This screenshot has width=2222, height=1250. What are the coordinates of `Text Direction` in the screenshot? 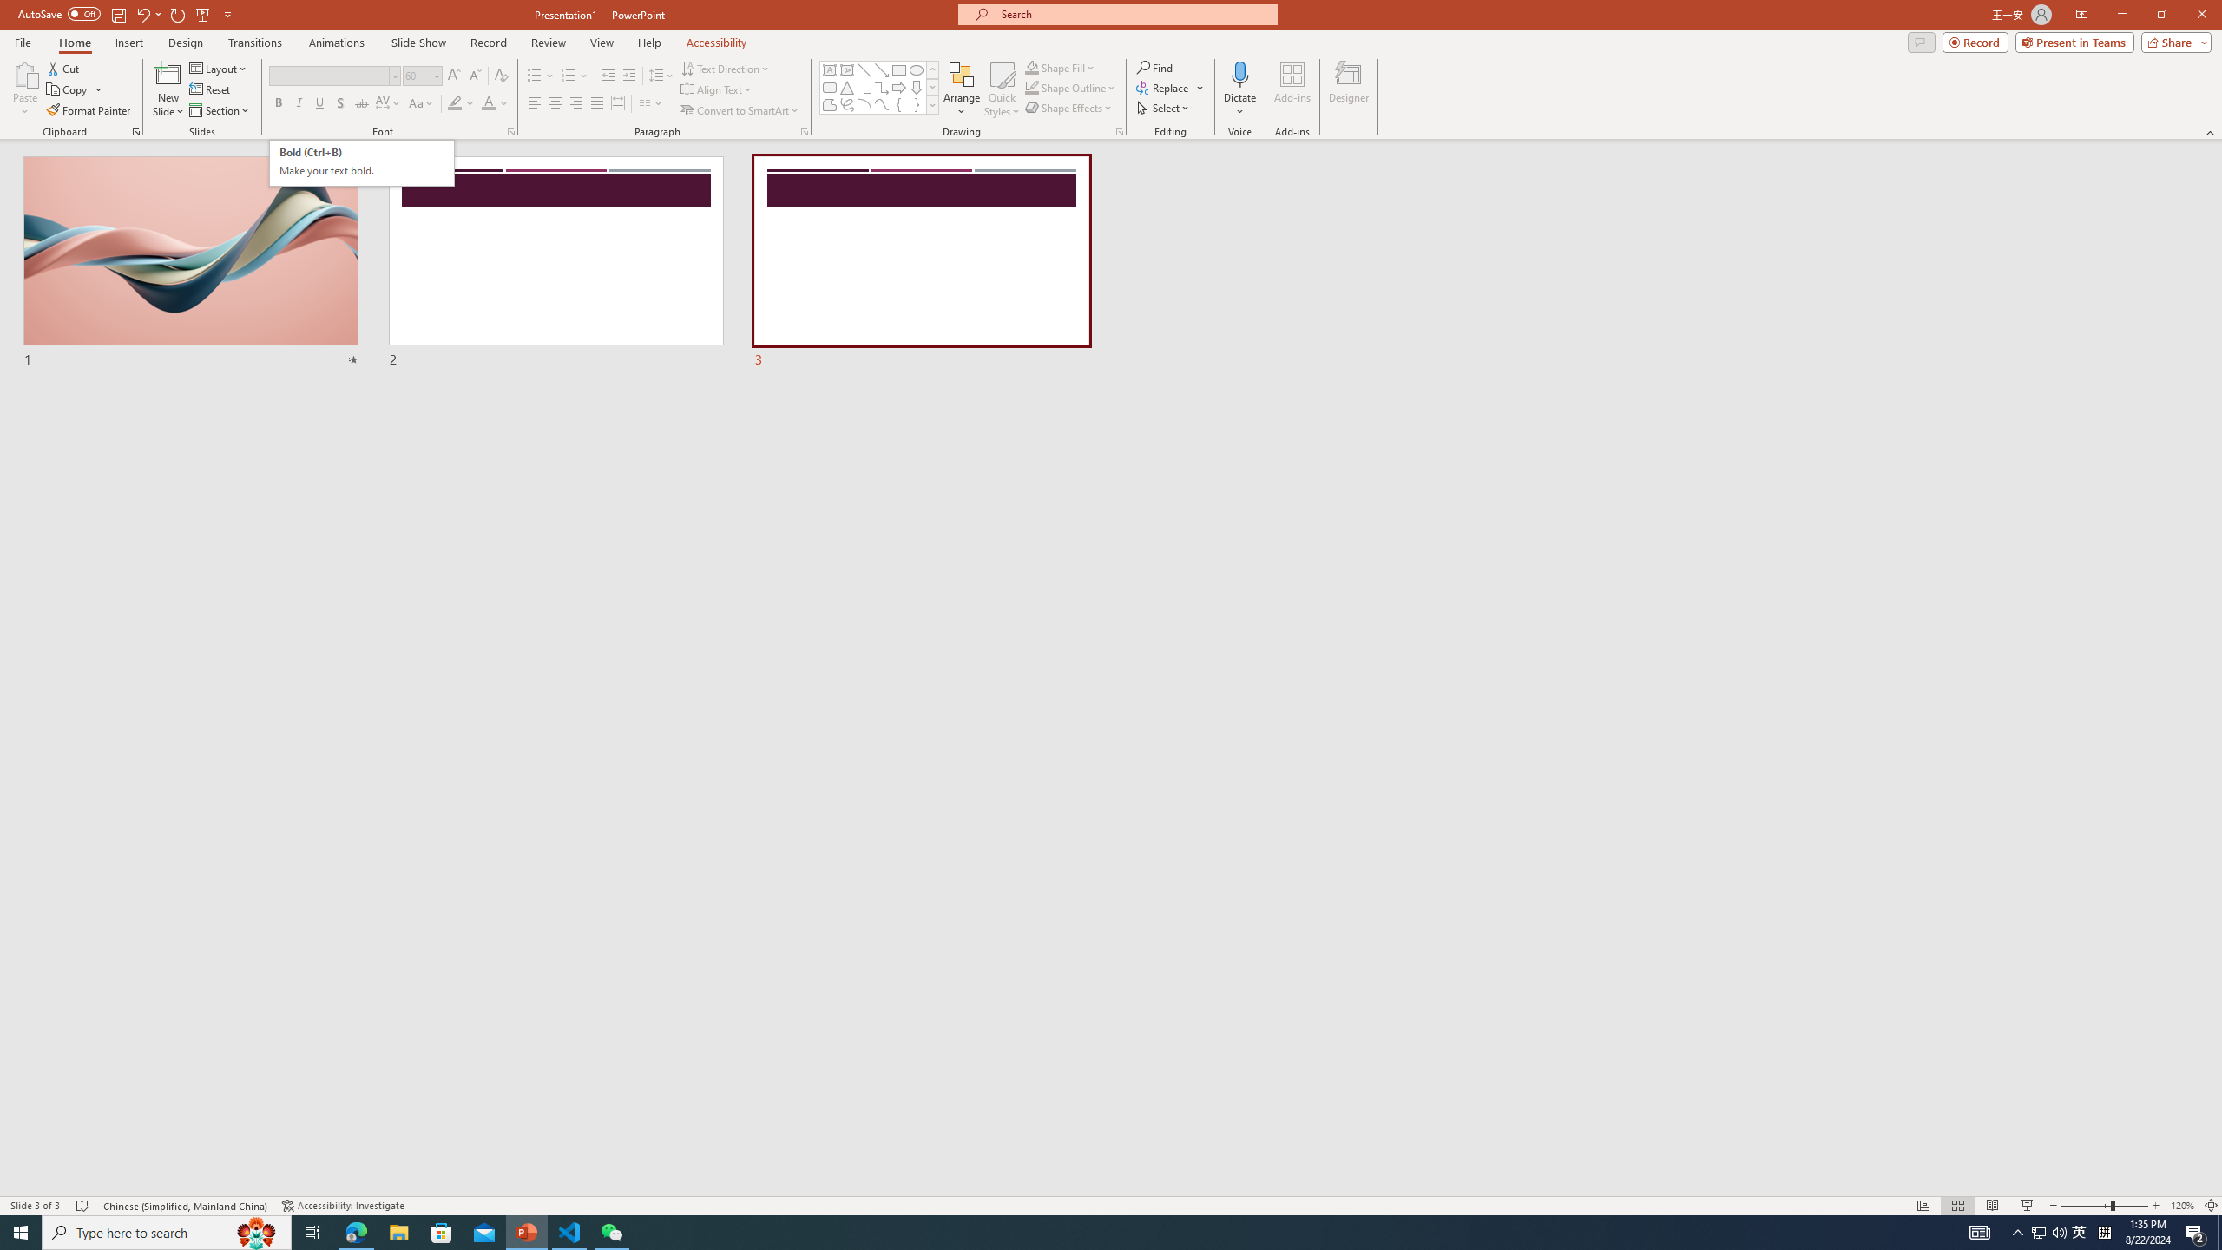 It's located at (726, 68).